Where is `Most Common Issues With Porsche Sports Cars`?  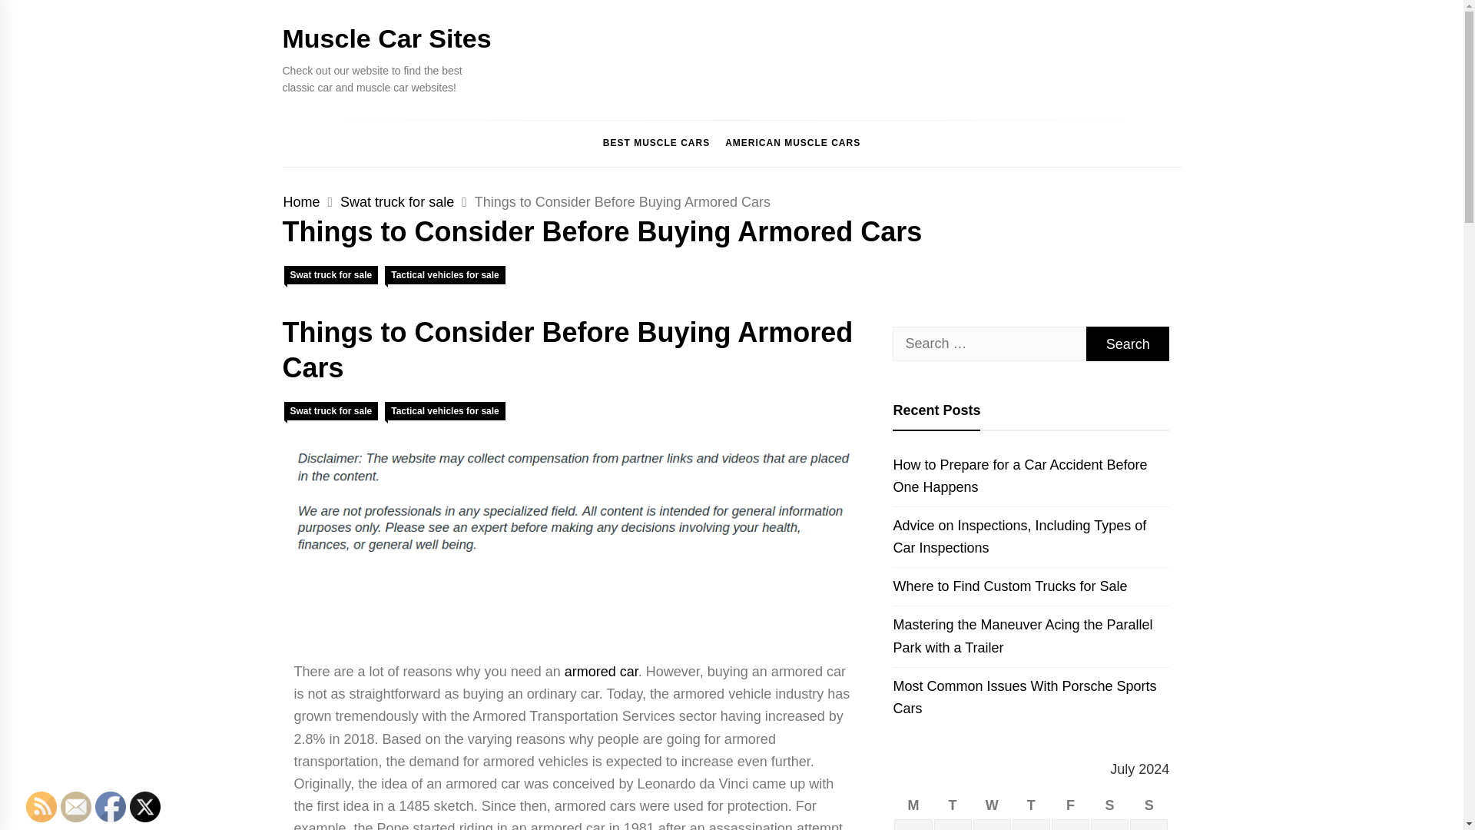
Most Common Issues With Porsche Sports Cars is located at coordinates (1031, 698).